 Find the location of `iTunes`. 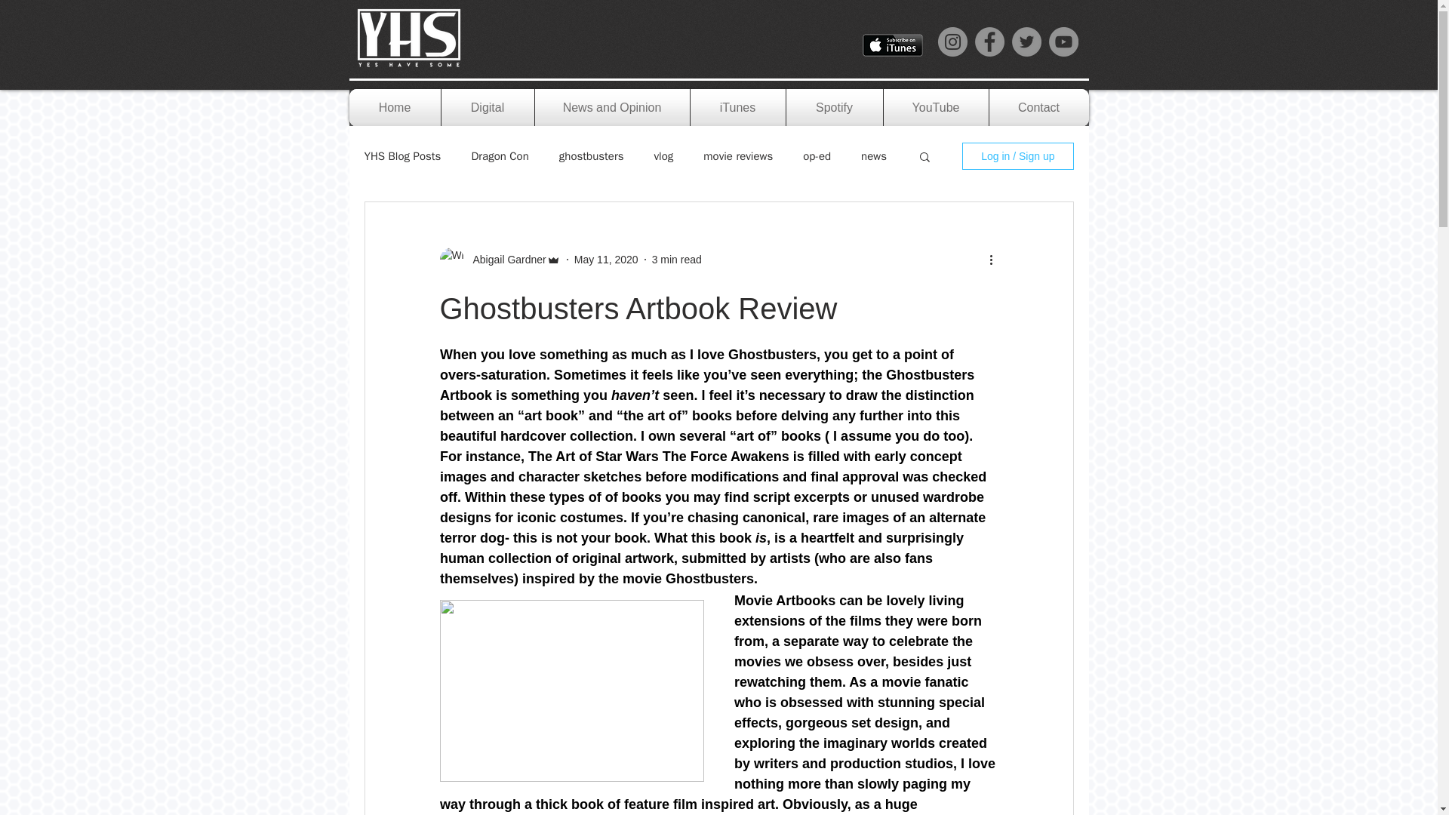

iTunes is located at coordinates (737, 107).